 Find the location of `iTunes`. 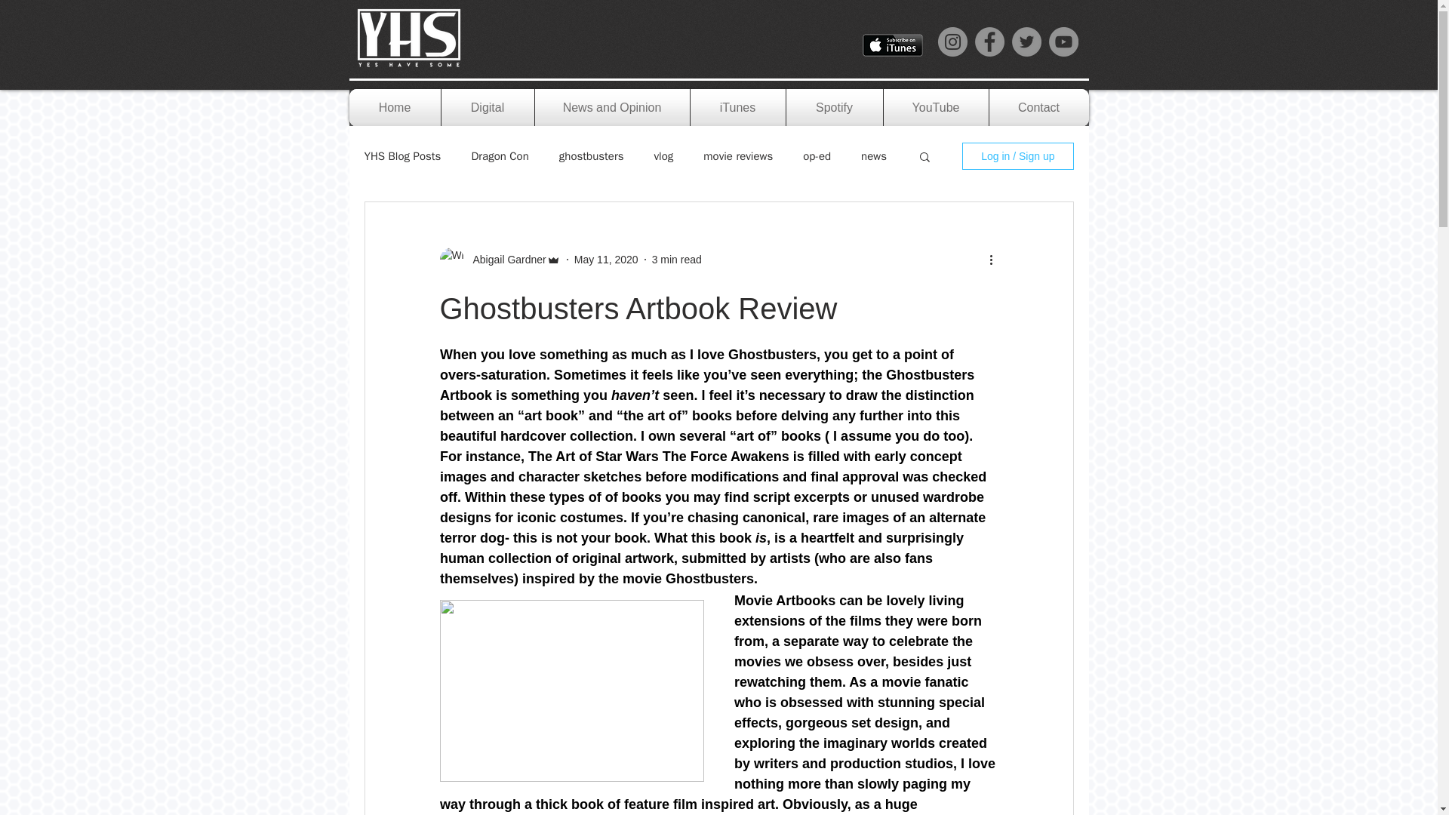

iTunes is located at coordinates (737, 107).